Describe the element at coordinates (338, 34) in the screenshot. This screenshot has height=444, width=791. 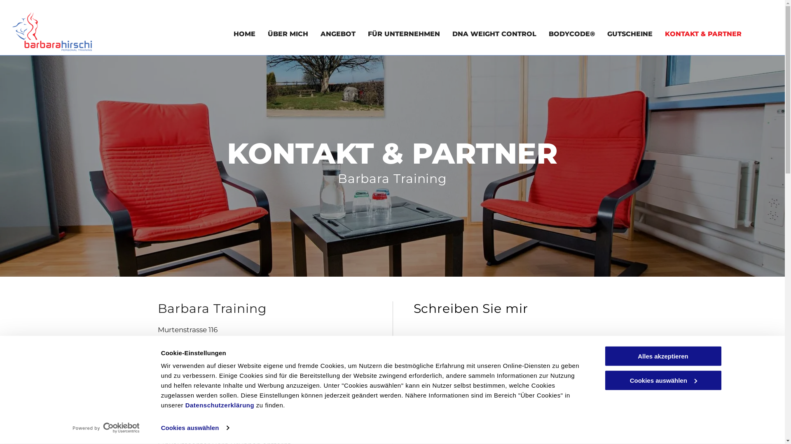
I see `ANGEBOT` at that location.